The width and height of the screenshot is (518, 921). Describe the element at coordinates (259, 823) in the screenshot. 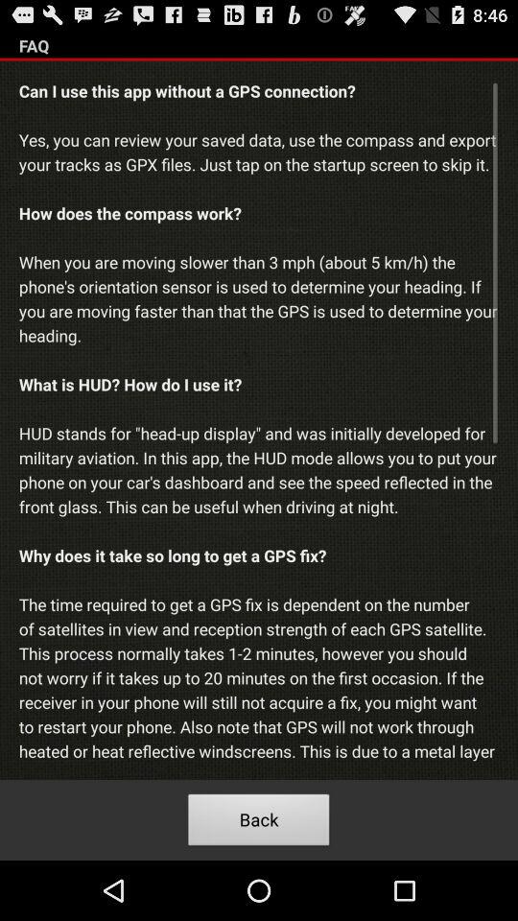

I see `scroll until the back` at that location.